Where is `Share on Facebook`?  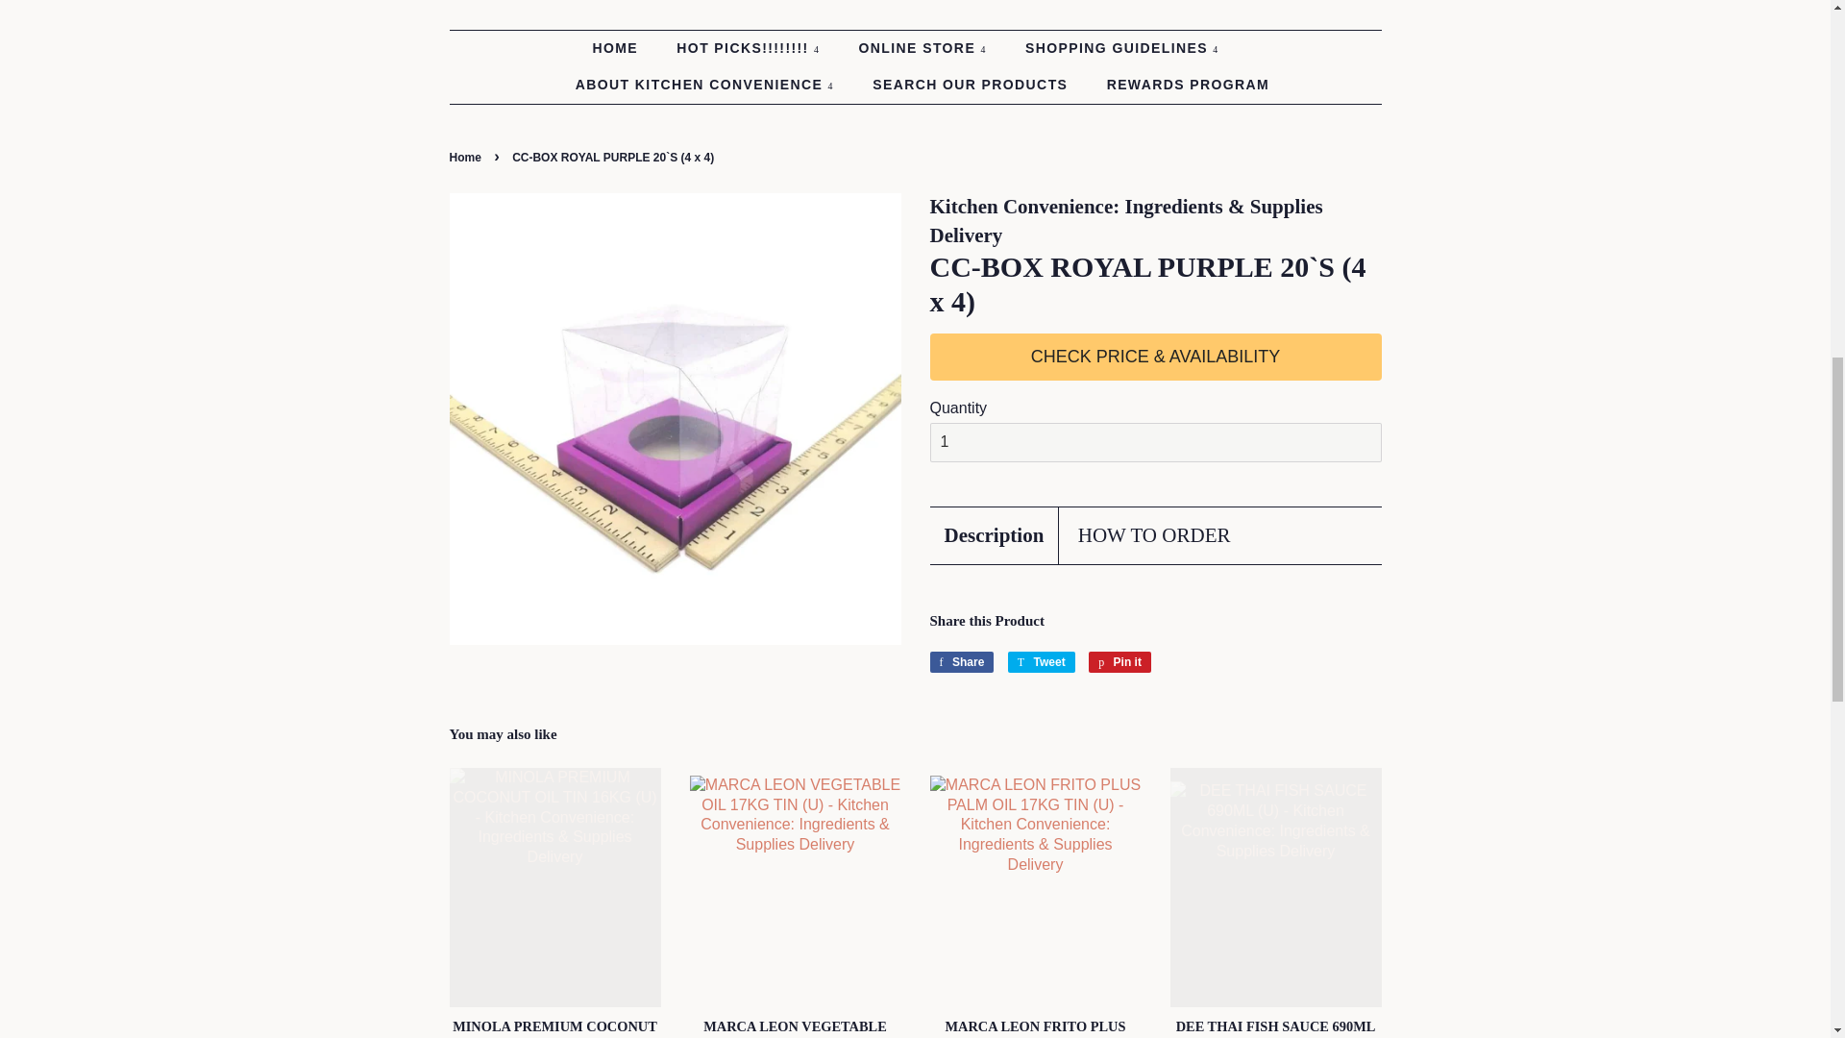 Share on Facebook is located at coordinates (961, 661).